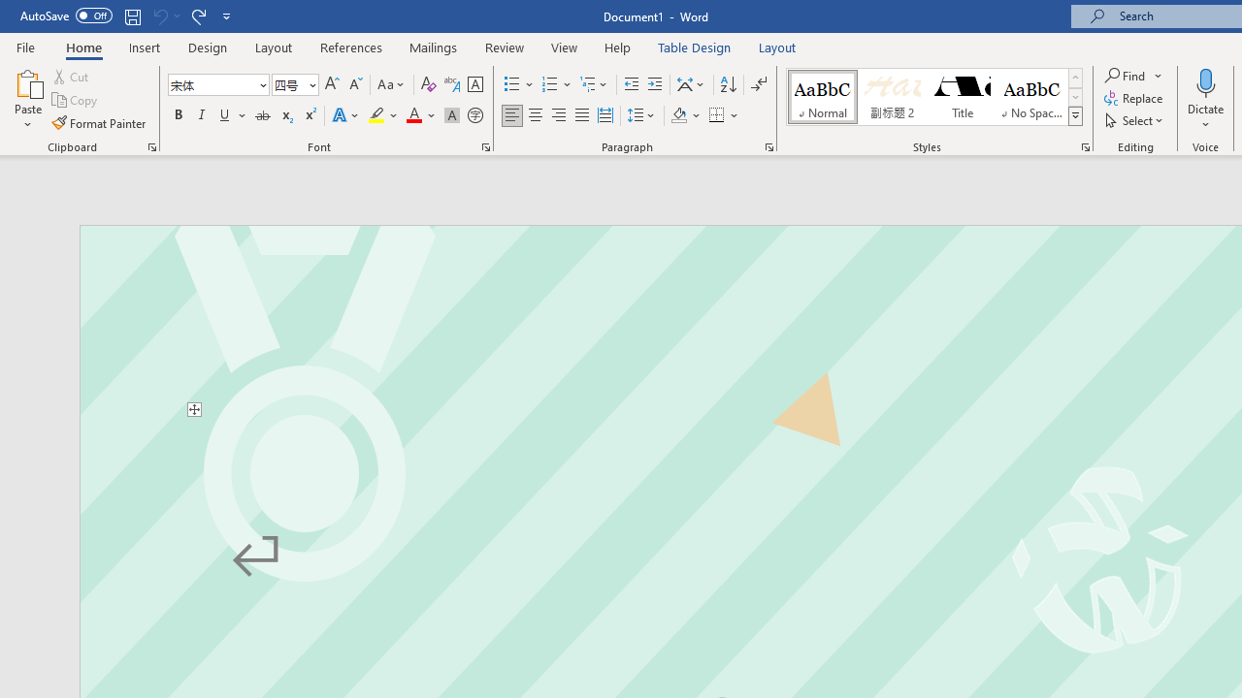 The height and width of the screenshot is (698, 1242). What do you see at coordinates (295, 85) in the screenshot?
I see `Font Size` at bounding box center [295, 85].